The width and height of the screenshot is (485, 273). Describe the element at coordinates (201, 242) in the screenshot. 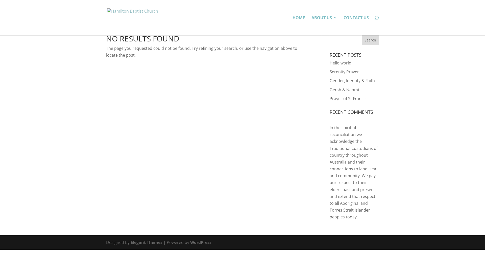

I see `WordPress` at that location.